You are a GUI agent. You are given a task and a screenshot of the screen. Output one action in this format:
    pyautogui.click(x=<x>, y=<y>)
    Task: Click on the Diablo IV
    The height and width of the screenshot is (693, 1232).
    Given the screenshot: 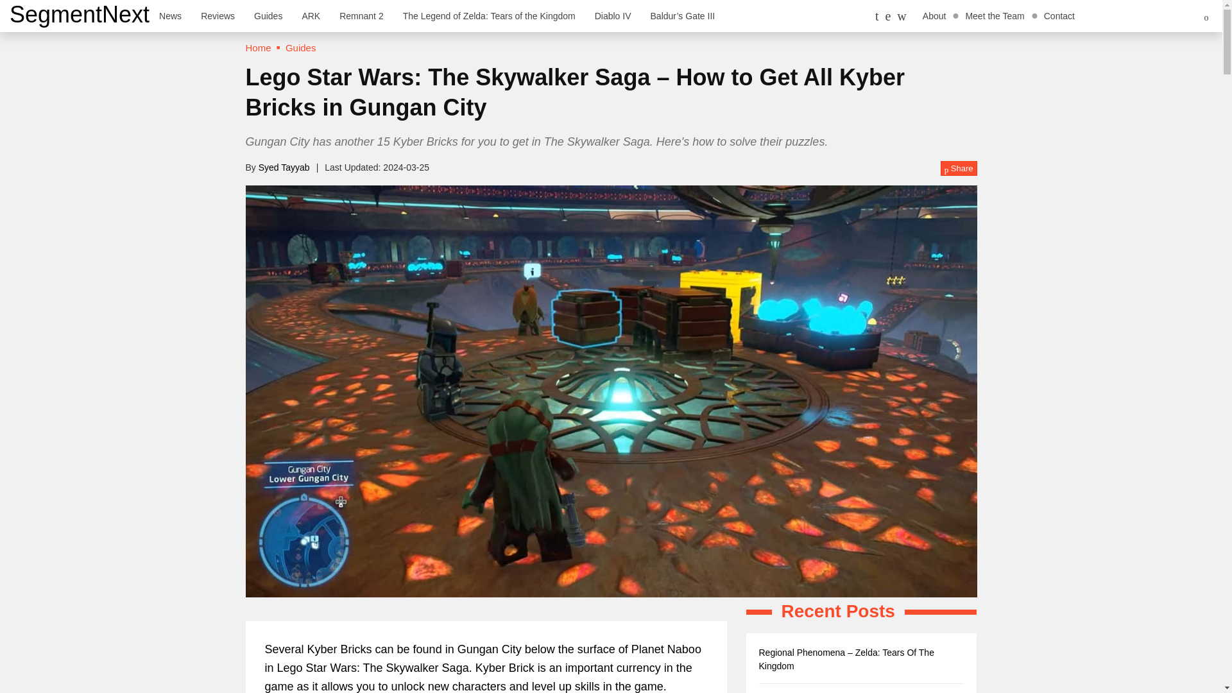 What is the action you would take?
    pyautogui.click(x=613, y=15)
    